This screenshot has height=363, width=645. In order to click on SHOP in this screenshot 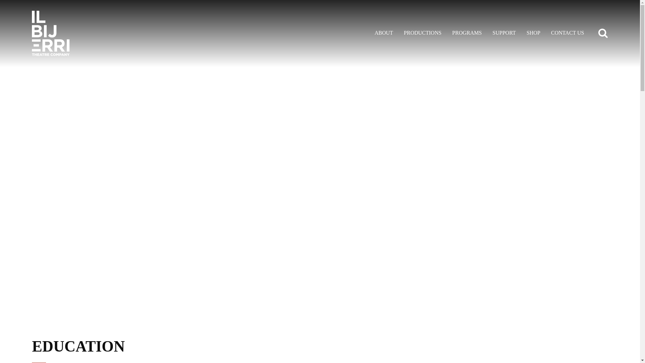, I will do `click(533, 33)`.